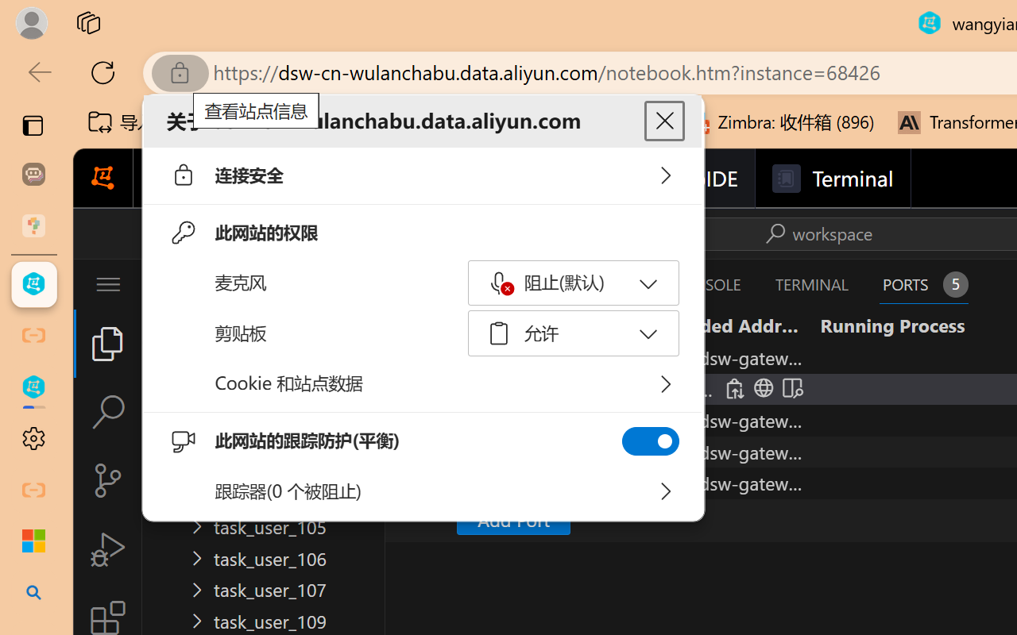 The image size is (1017, 635). I want to click on Microsoft security help and learning, so click(33, 541).